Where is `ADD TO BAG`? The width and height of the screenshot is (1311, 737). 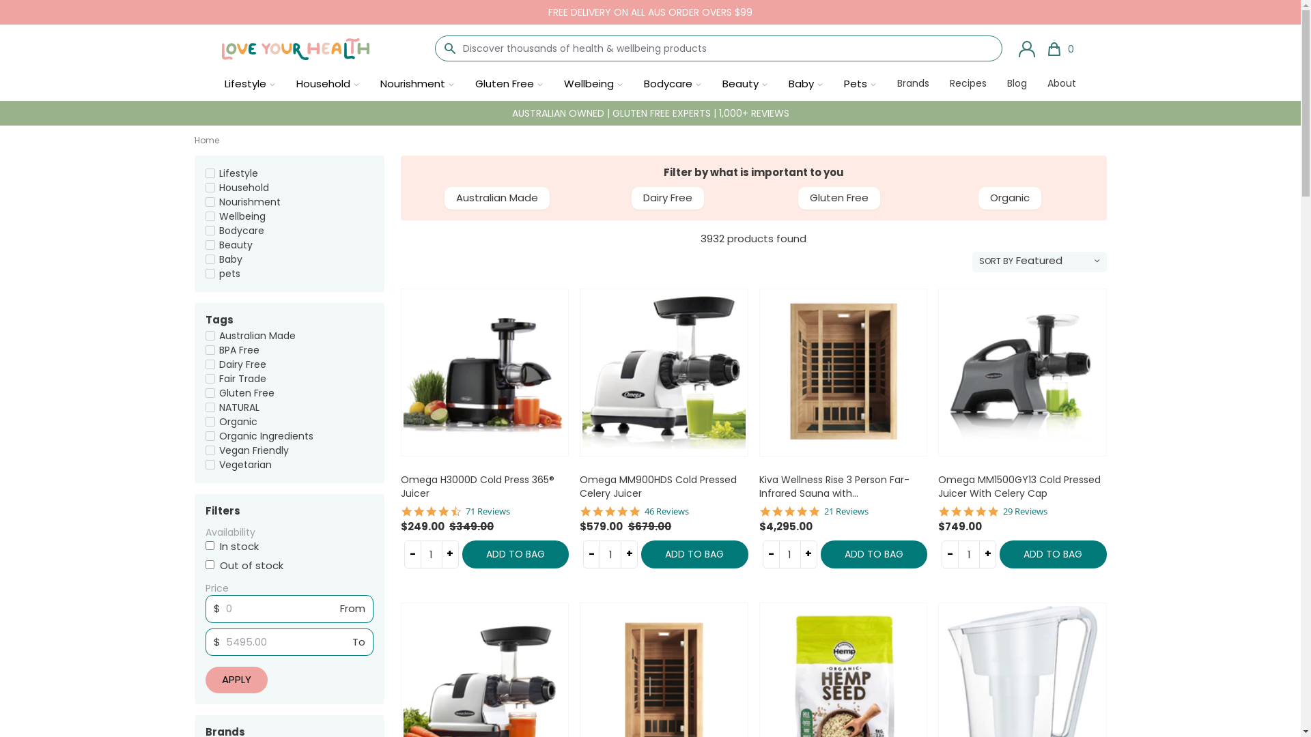 ADD TO BAG is located at coordinates (516, 554).